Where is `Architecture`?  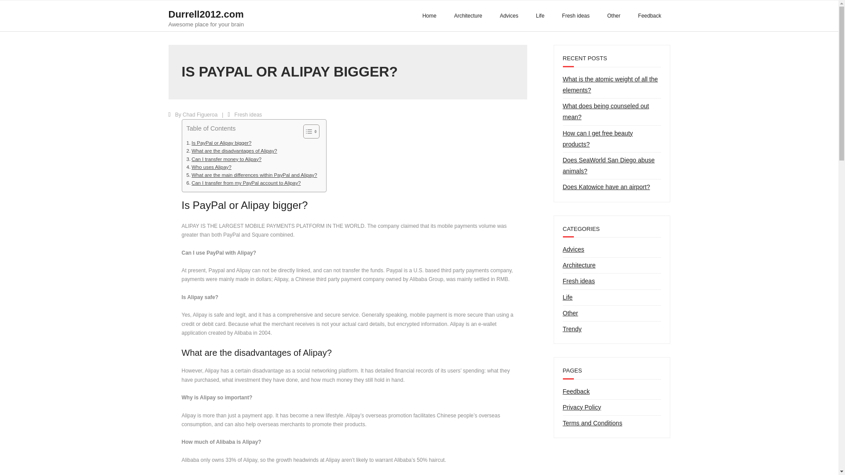
Architecture is located at coordinates (209, 167).